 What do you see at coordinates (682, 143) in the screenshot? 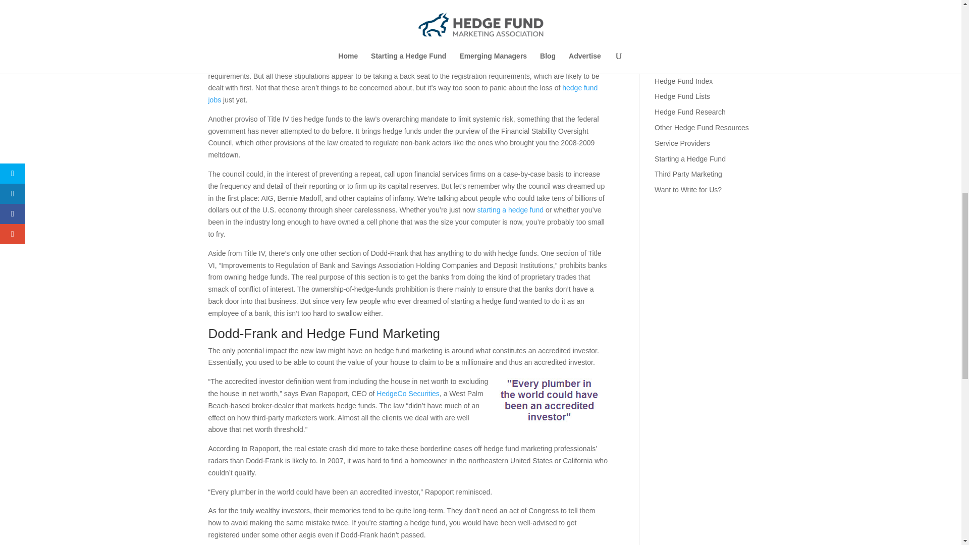
I see `Service Providers` at bounding box center [682, 143].